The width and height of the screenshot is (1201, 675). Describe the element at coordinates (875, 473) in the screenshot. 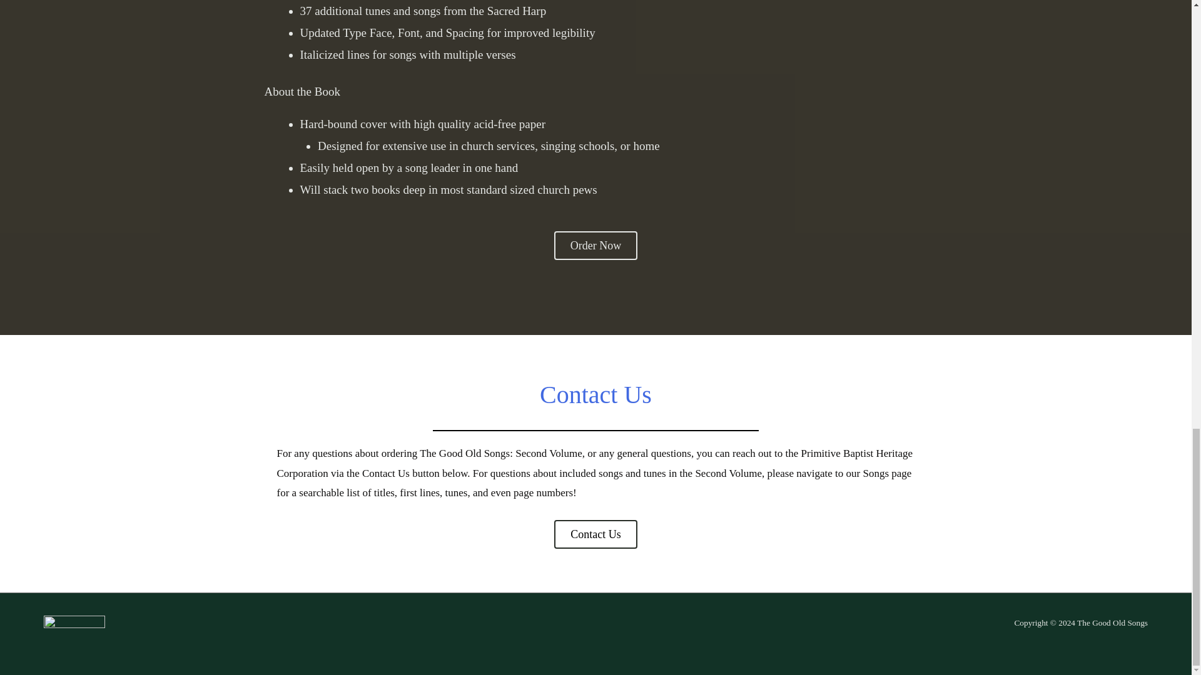

I see `Songs` at that location.